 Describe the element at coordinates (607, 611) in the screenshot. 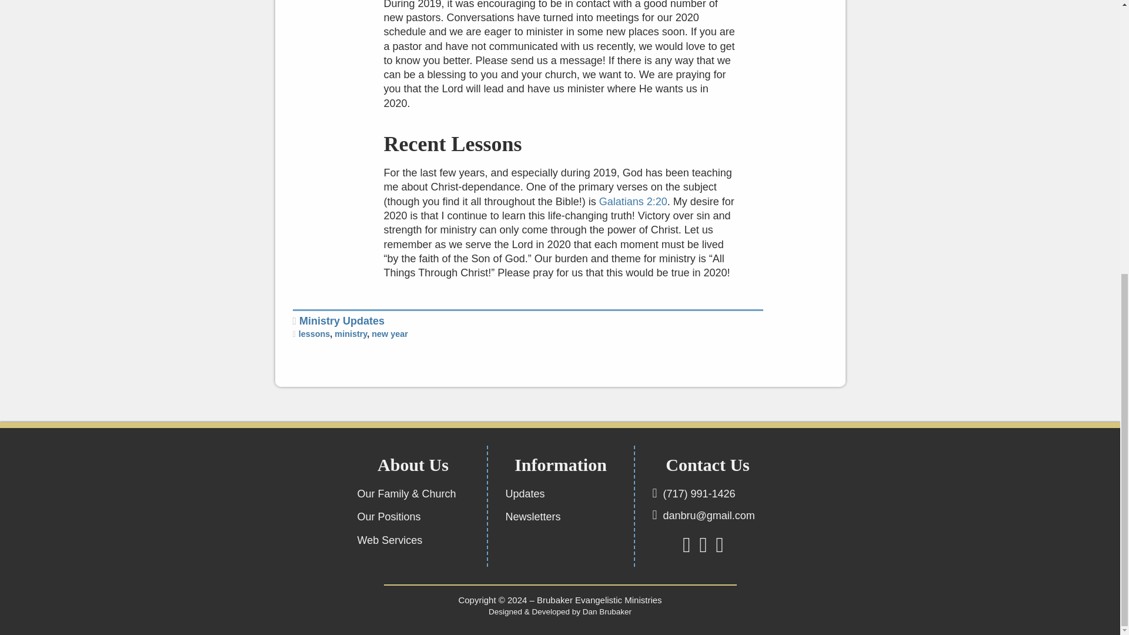

I see `Dan Brubaker` at that location.